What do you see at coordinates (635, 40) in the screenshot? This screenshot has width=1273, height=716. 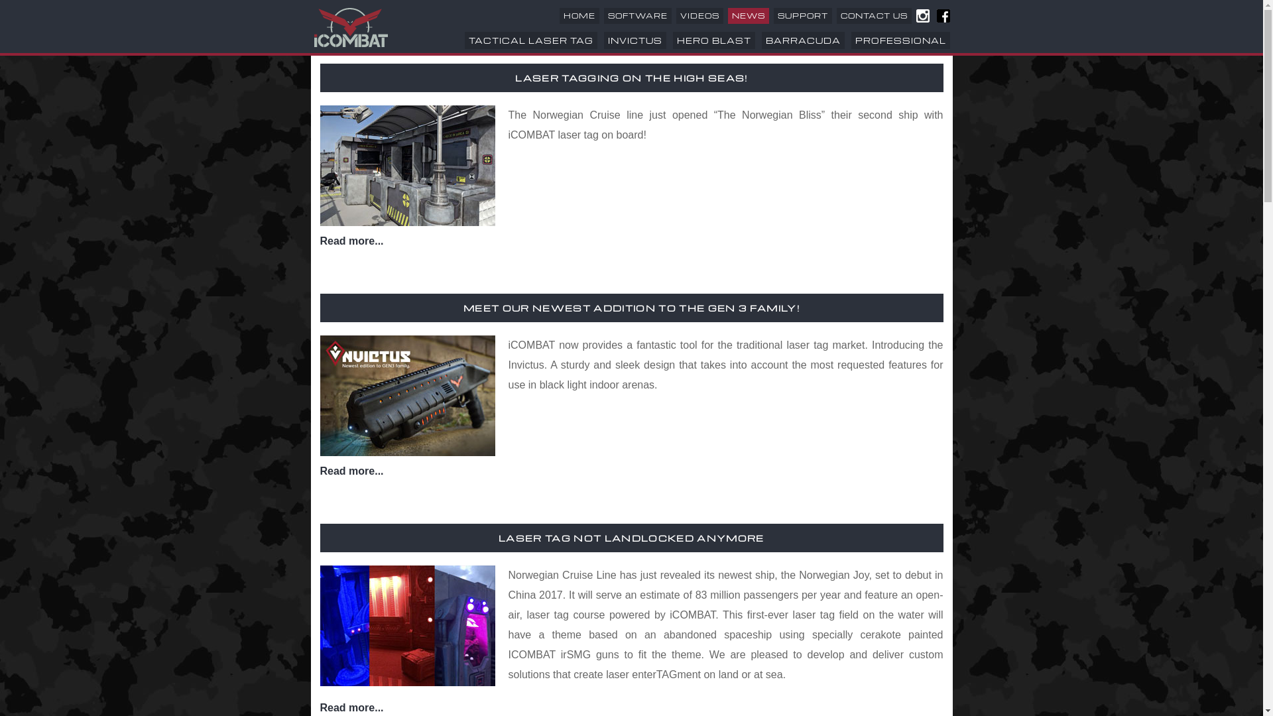 I see `INVICTUS` at bounding box center [635, 40].